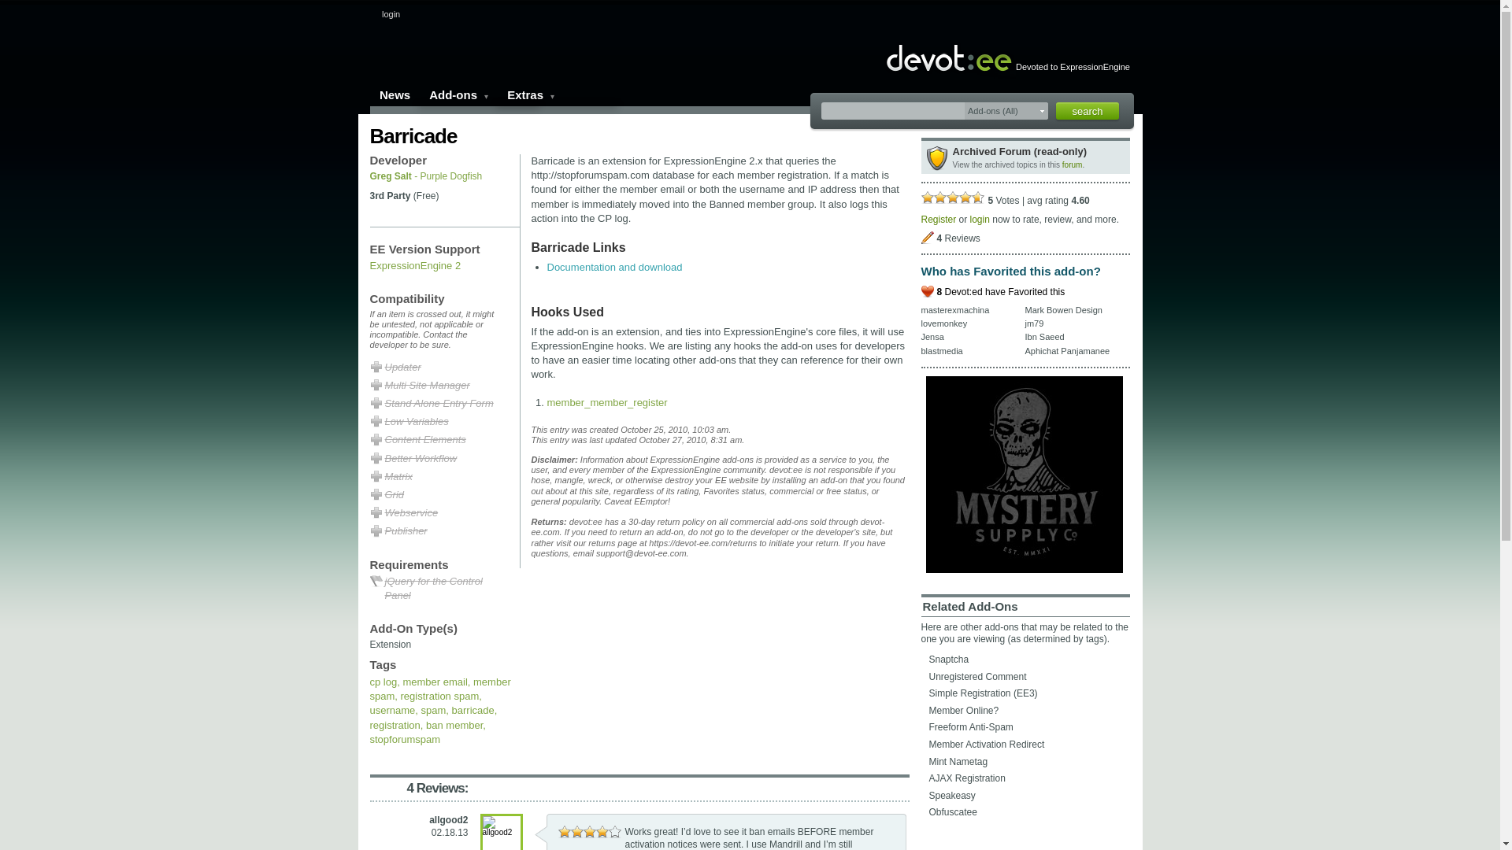  What do you see at coordinates (472, 710) in the screenshot?
I see `barricade` at bounding box center [472, 710].